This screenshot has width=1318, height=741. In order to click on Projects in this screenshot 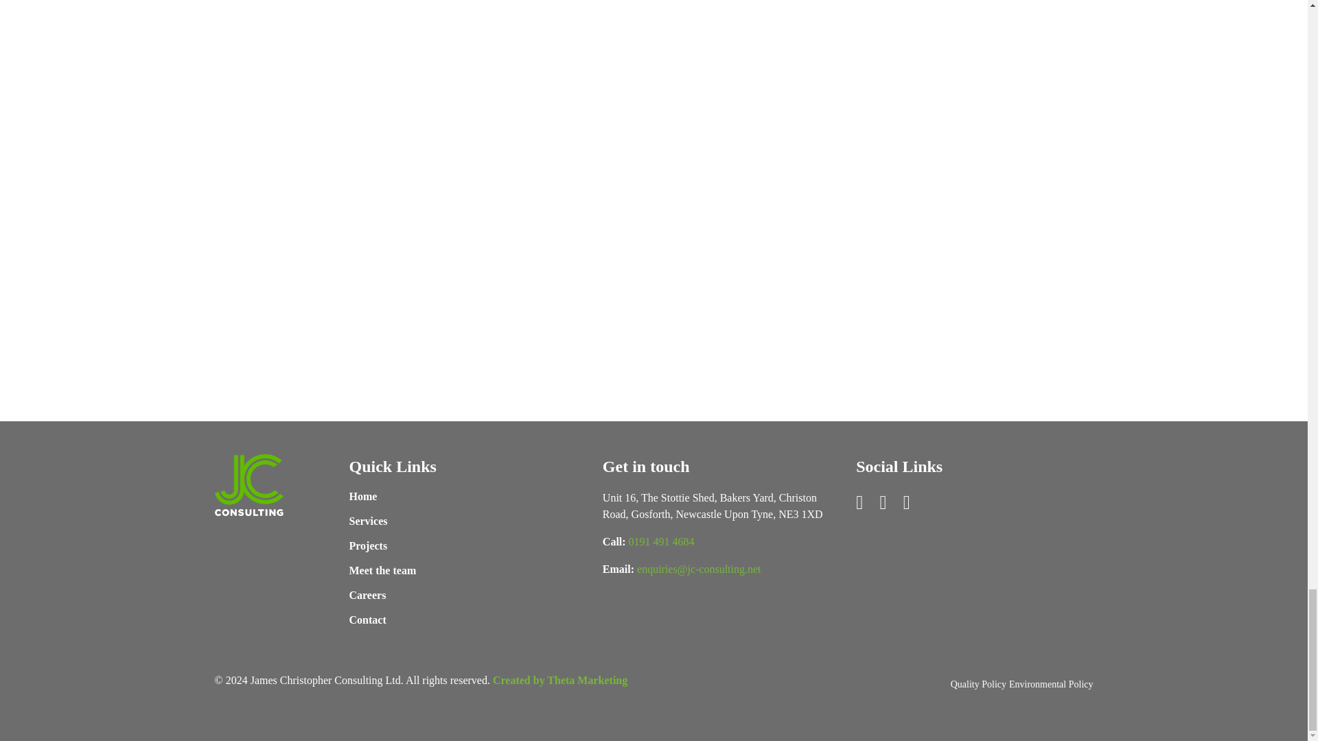, I will do `click(368, 546)`.